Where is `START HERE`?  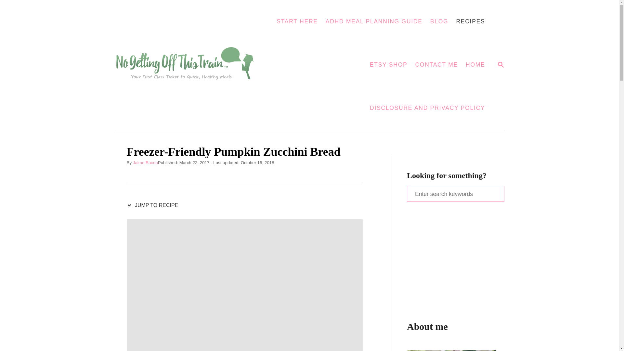
START HERE is located at coordinates (455, 194).